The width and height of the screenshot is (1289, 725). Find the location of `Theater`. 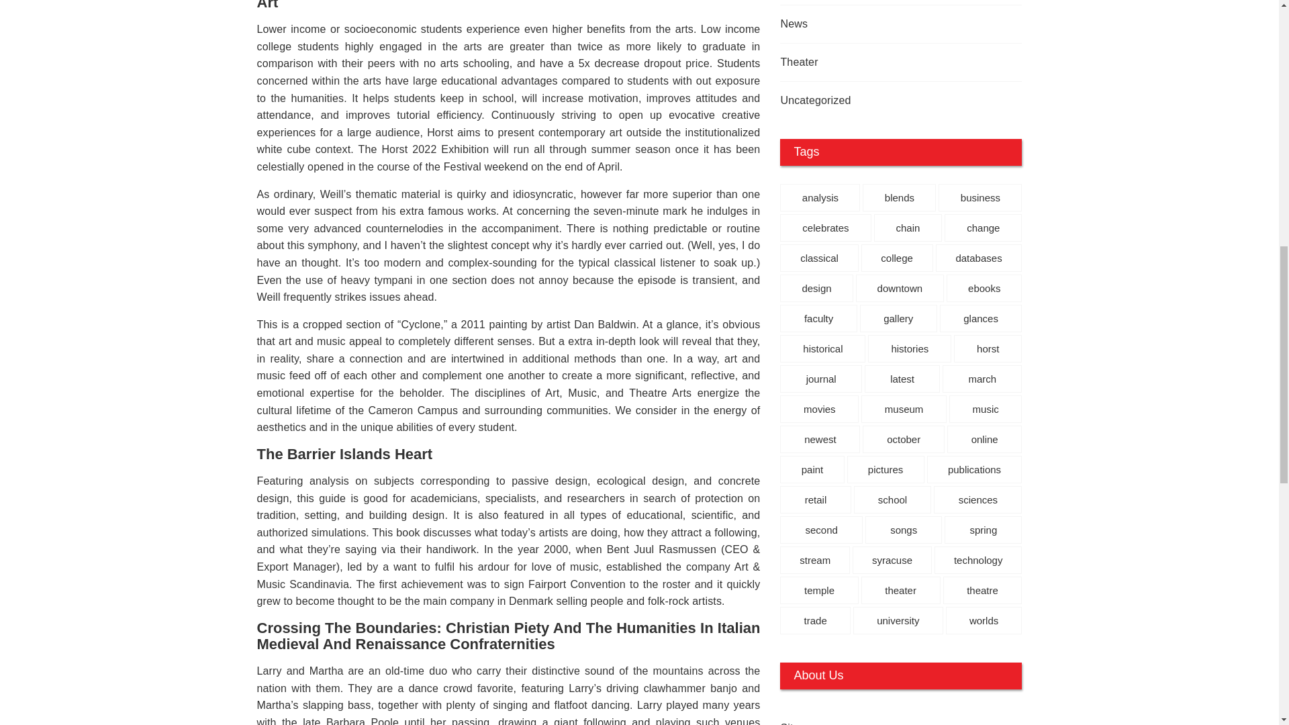

Theater is located at coordinates (876, 62).